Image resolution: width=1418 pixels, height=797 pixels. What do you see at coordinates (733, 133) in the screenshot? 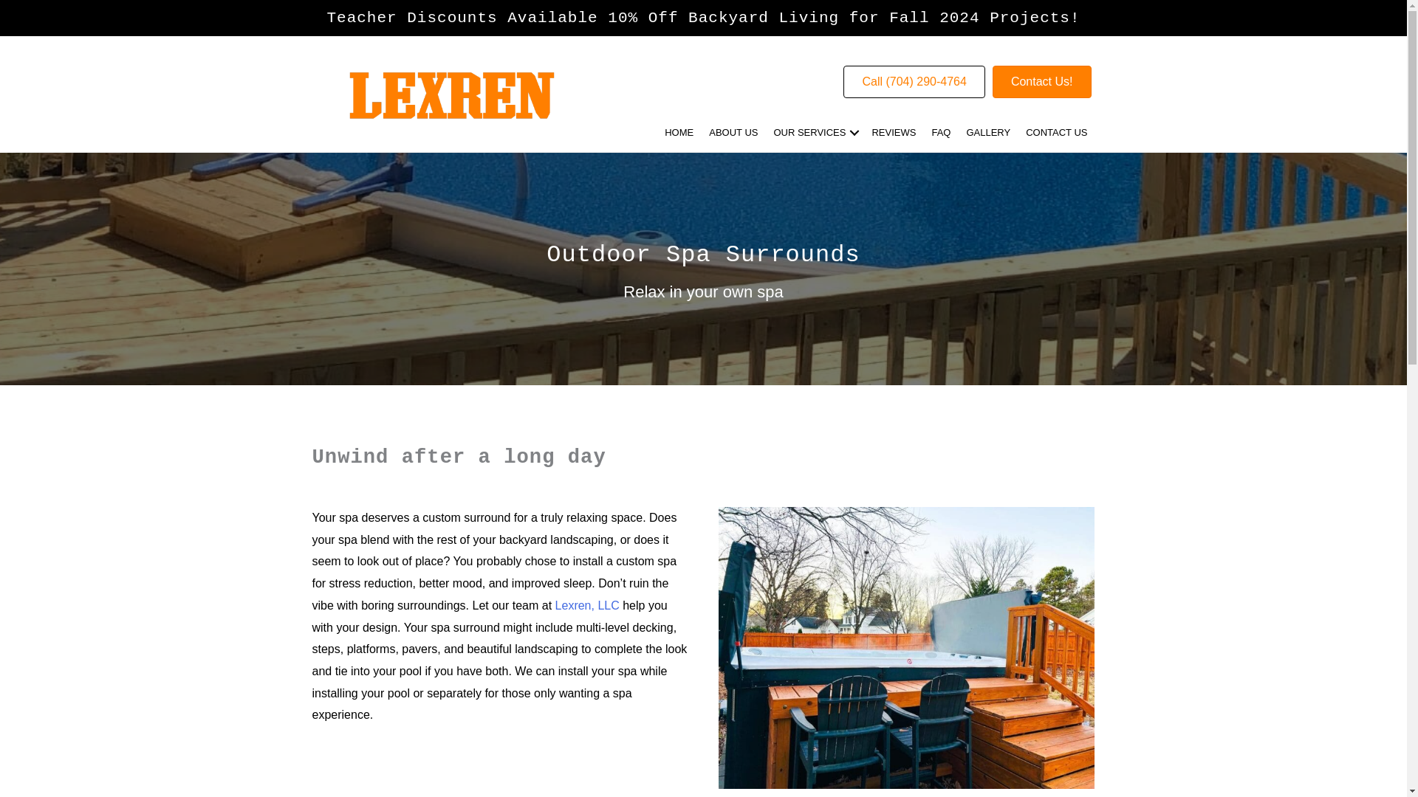
I see `ABOUT US` at bounding box center [733, 133].